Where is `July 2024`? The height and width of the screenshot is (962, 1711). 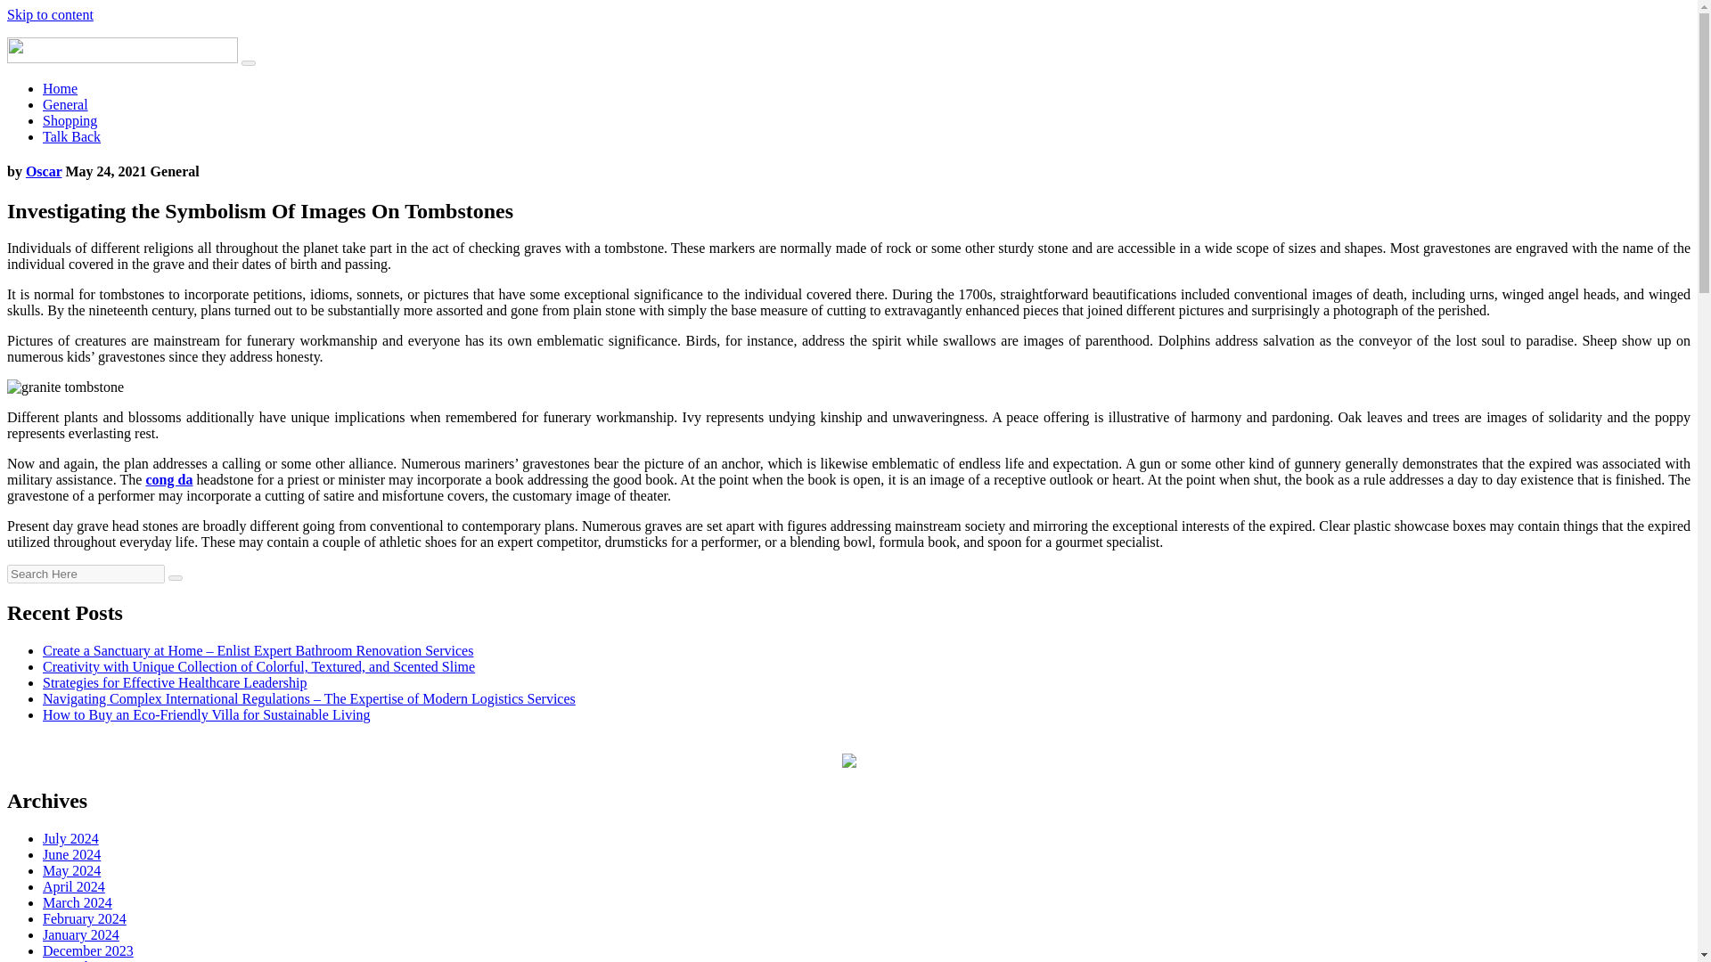
July 2024 is located at coordinates (71, 839).